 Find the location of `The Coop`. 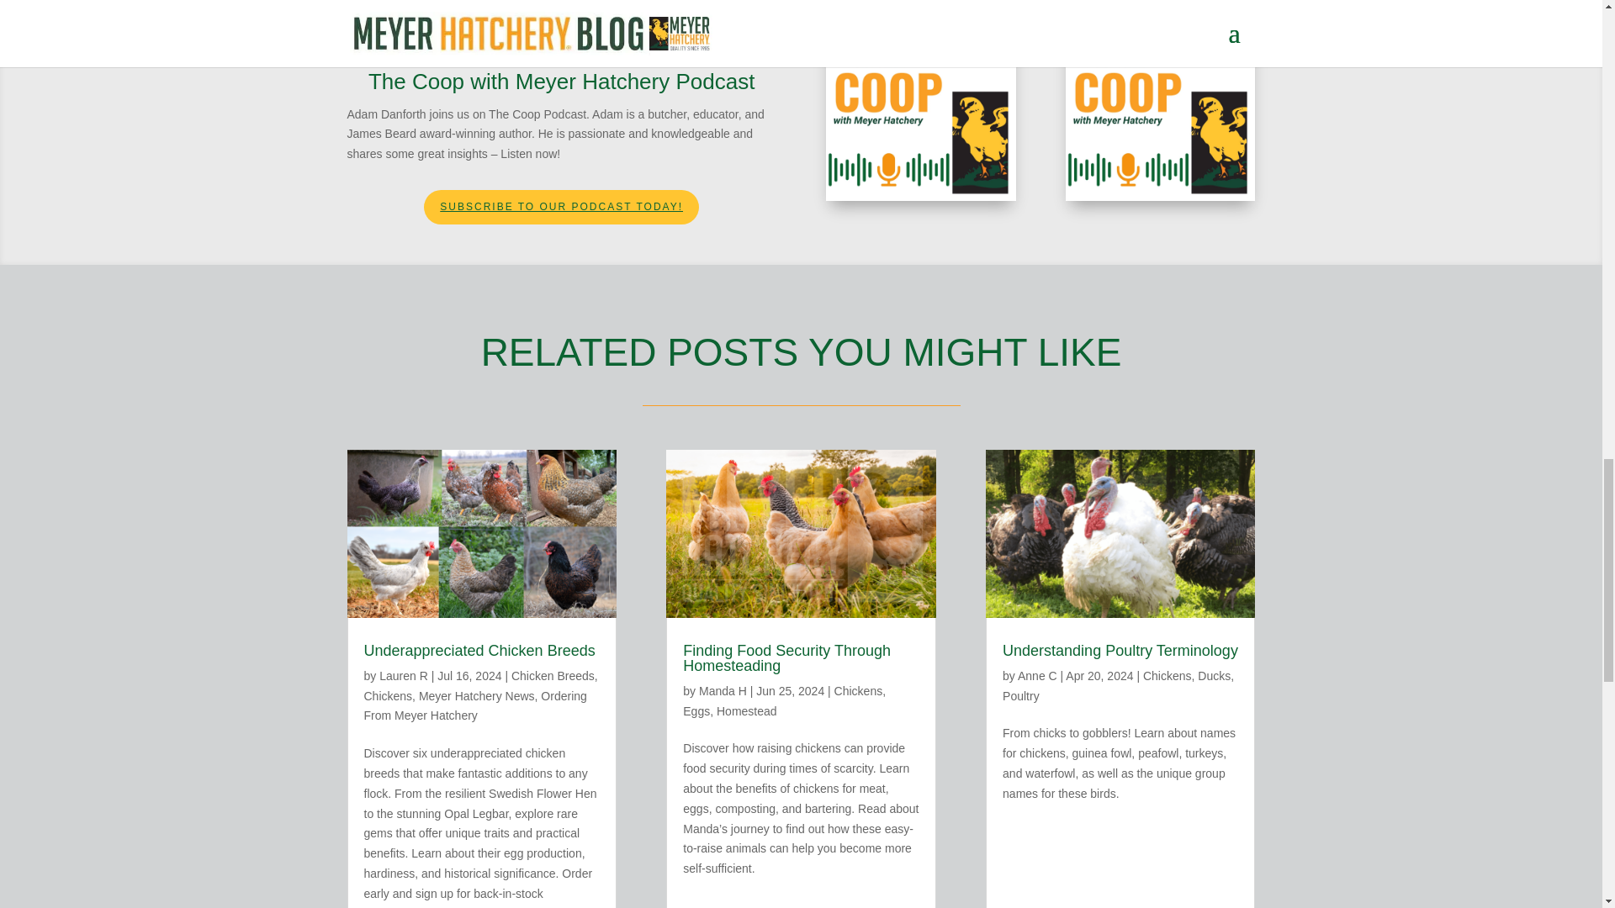

The Coop is located at coordinates (1160, 104).